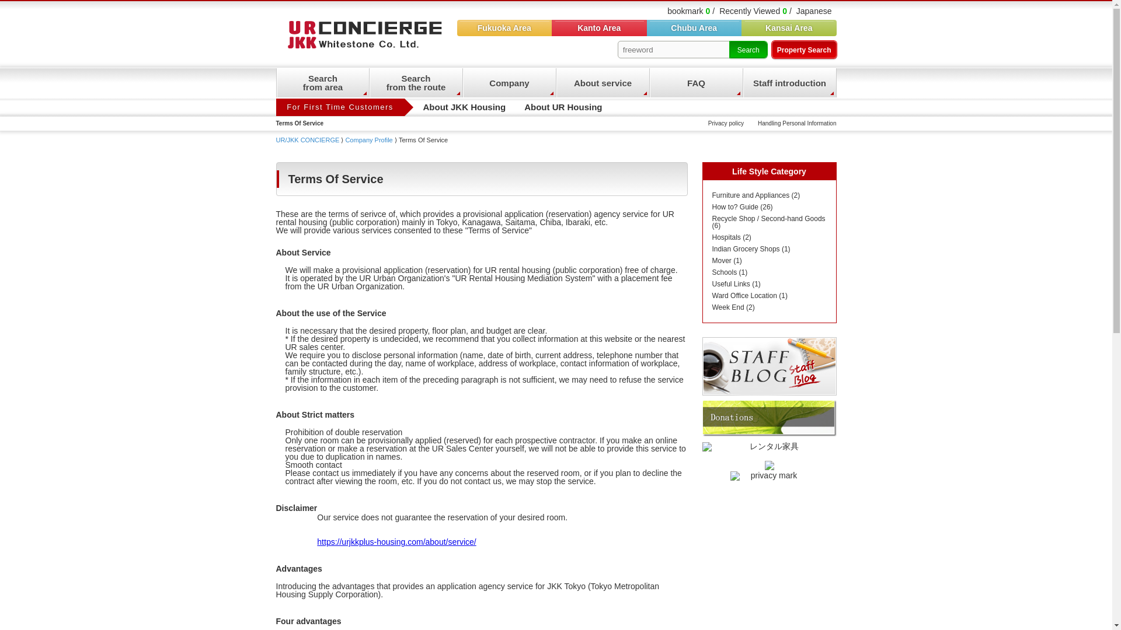 The image size is (1121, 630). I want to click on Property Search, so click(804, 50).